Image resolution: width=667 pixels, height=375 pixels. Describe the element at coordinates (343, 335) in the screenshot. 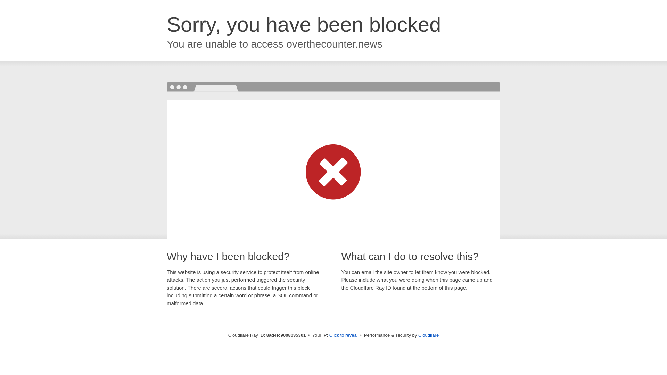

I see `Click to reveal` at that location.